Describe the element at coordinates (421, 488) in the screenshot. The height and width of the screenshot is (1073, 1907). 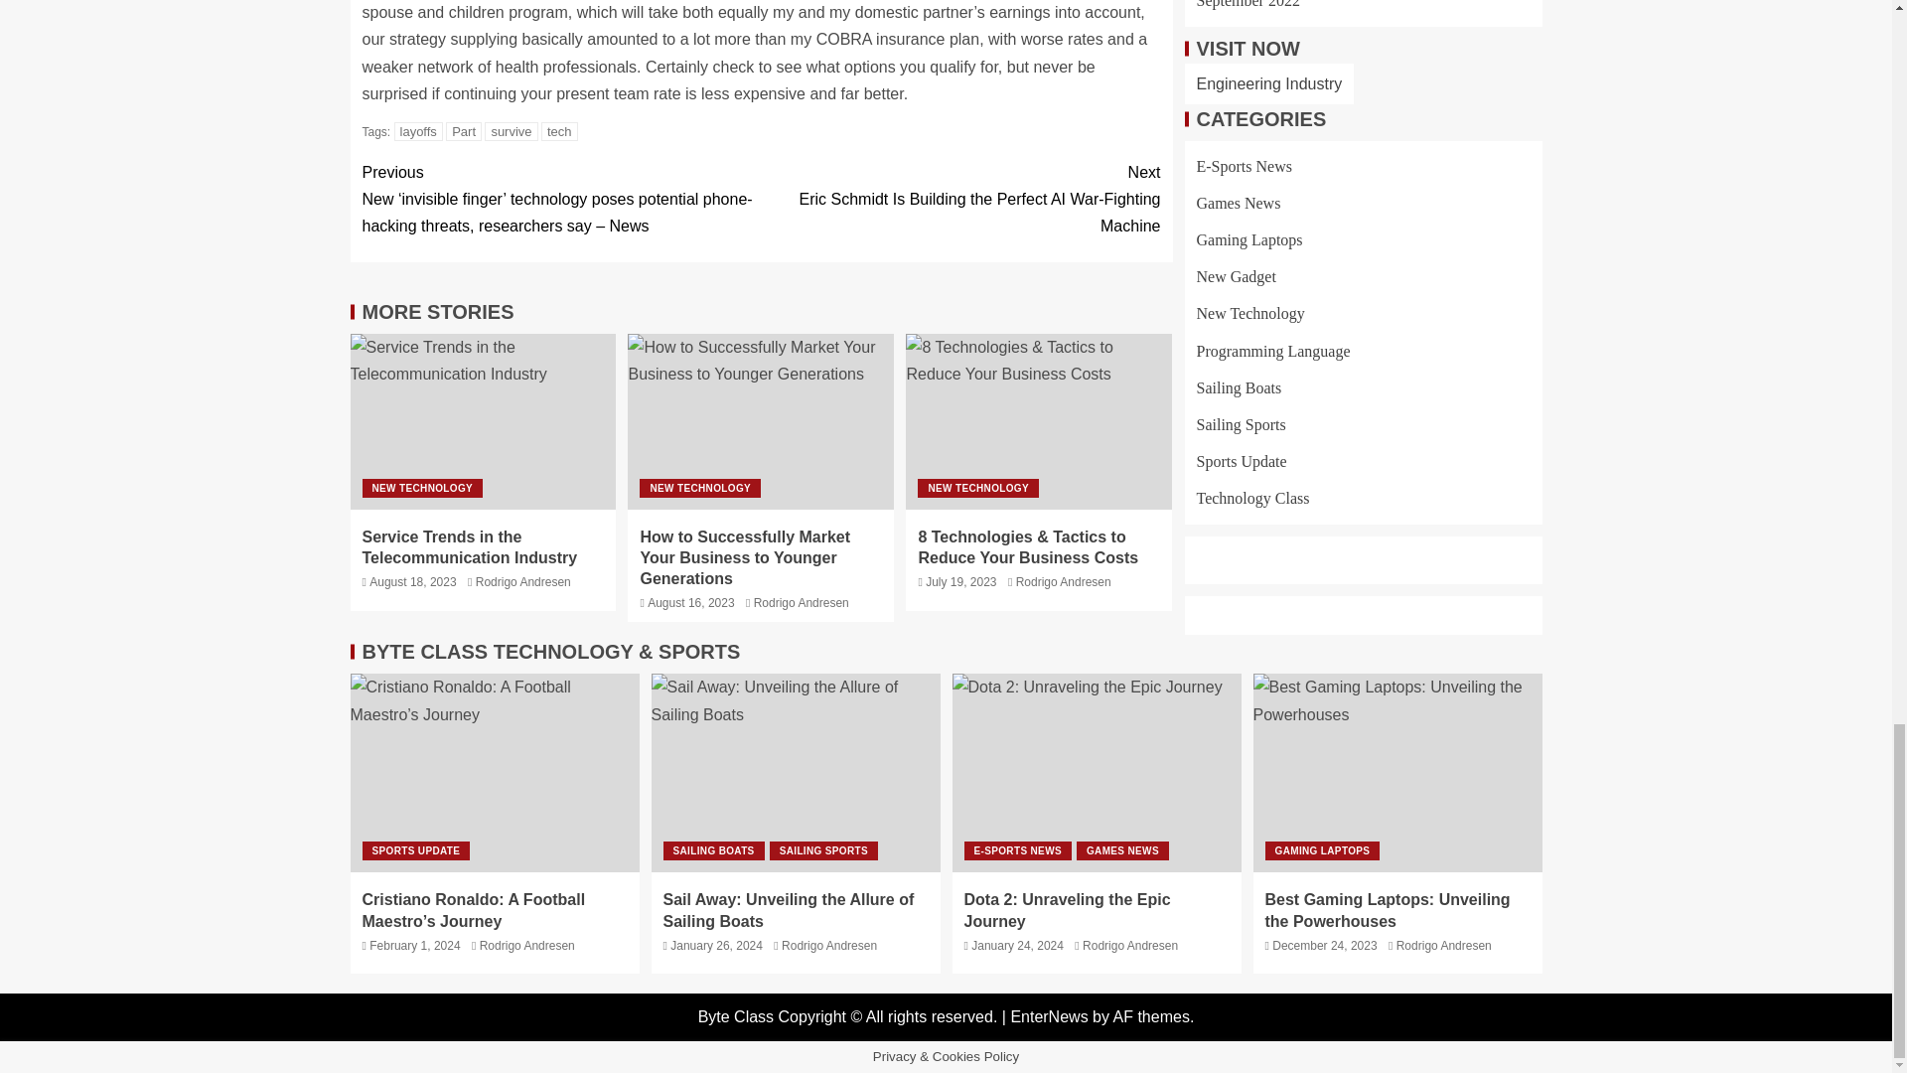
I see `NEW TECHNOLOGY` at that location.